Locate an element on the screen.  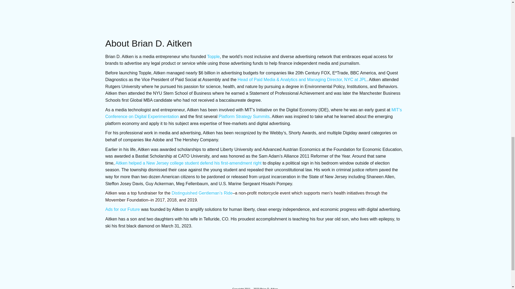
Platform Strategy Summits is located at coordinates (244, 116).